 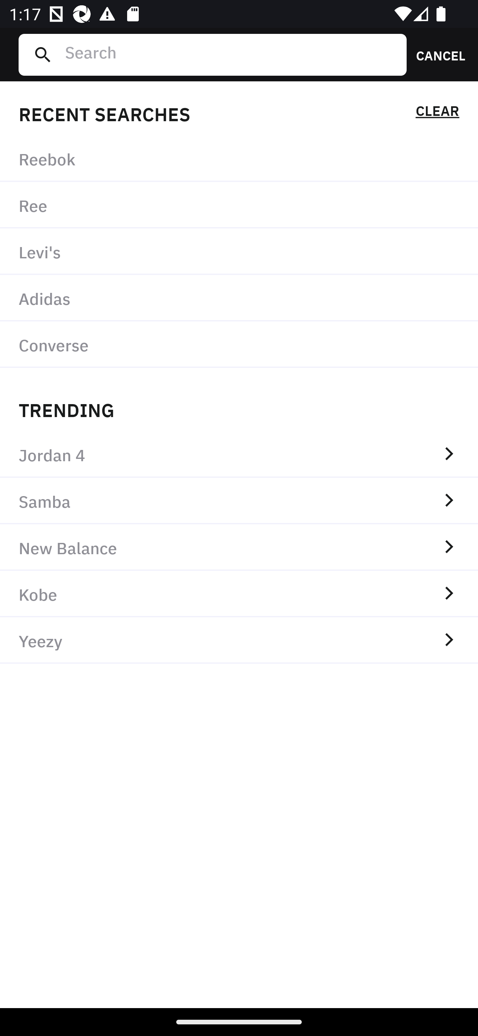 What do you see at coordinates (239, 298) in the screenshot?
I see `Adidas` at bounding box center [239, 298].